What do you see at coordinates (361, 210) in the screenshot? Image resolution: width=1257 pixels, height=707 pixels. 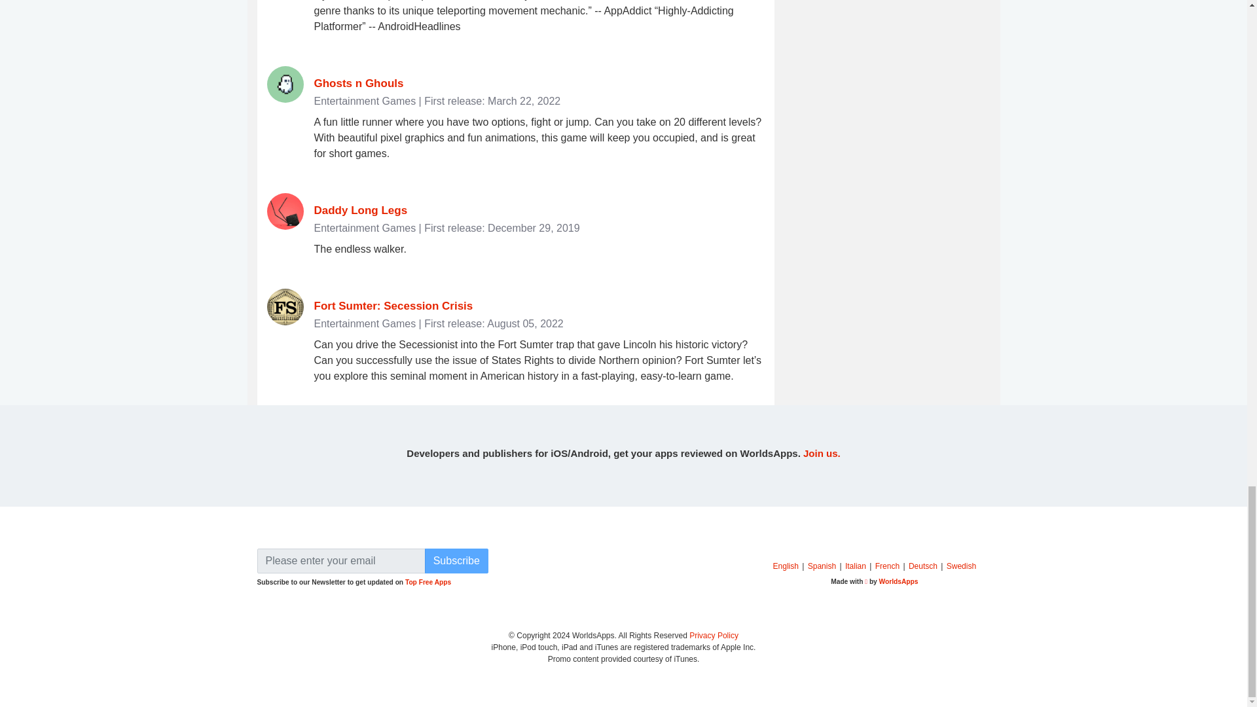 I see `Daddy Long Legs` at bounding box center [361, 210].